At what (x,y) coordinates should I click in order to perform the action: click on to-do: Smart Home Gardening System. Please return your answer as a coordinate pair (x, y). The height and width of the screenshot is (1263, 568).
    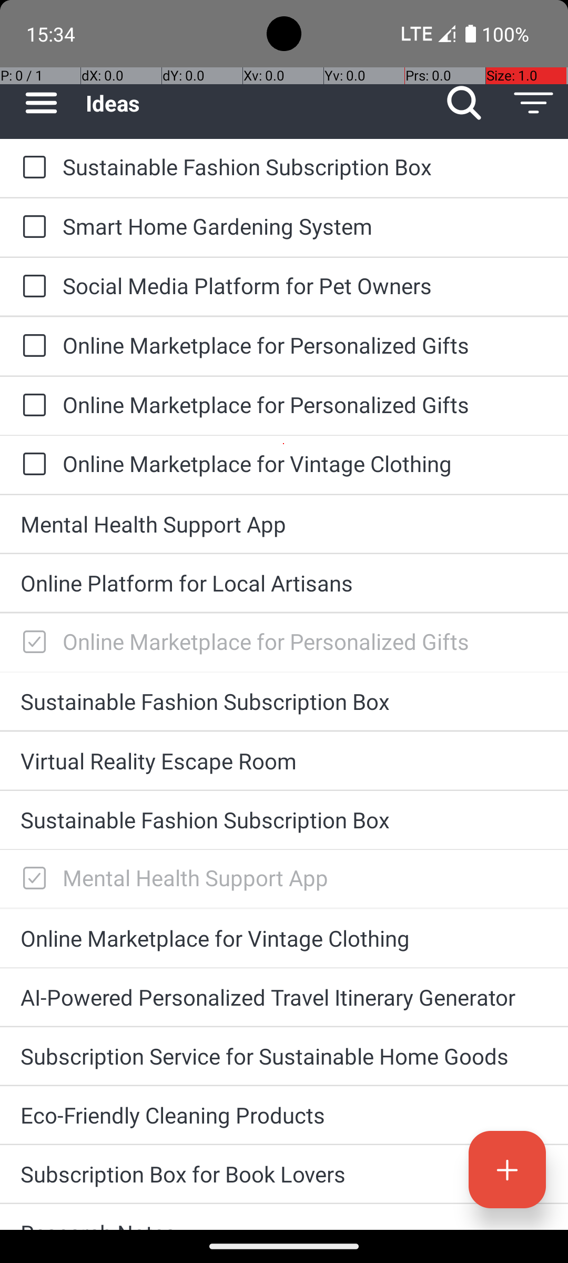
    Looking at the image, I should click on (32, 227).